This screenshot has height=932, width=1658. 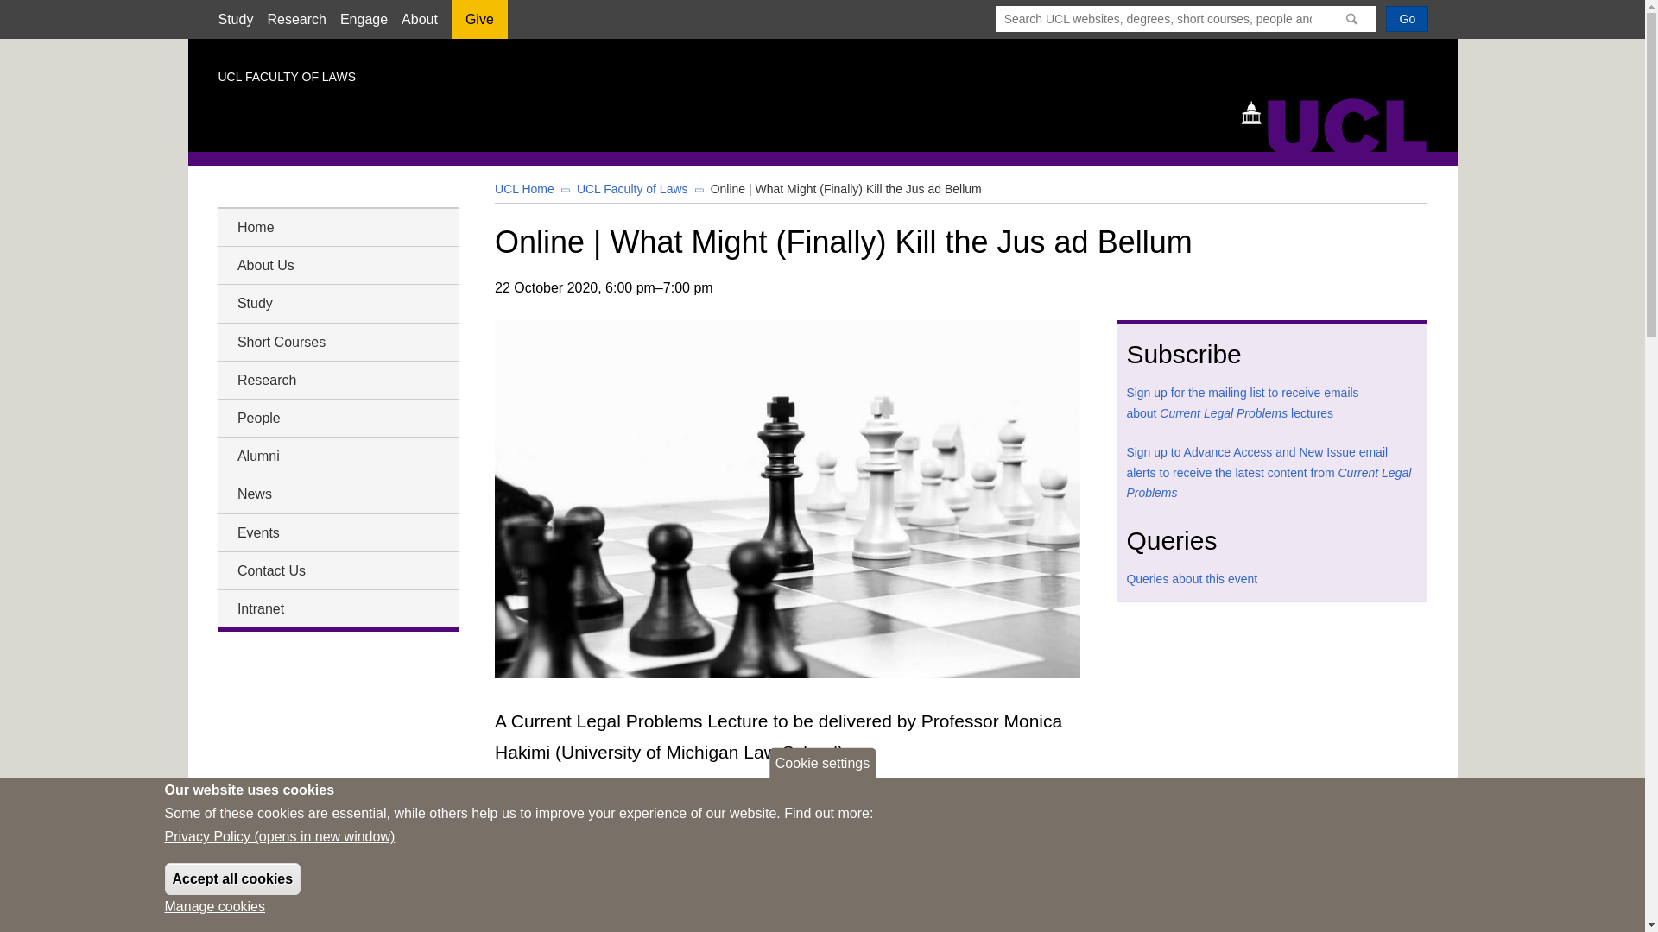 I want to click on About, so click(x=419, y=19).